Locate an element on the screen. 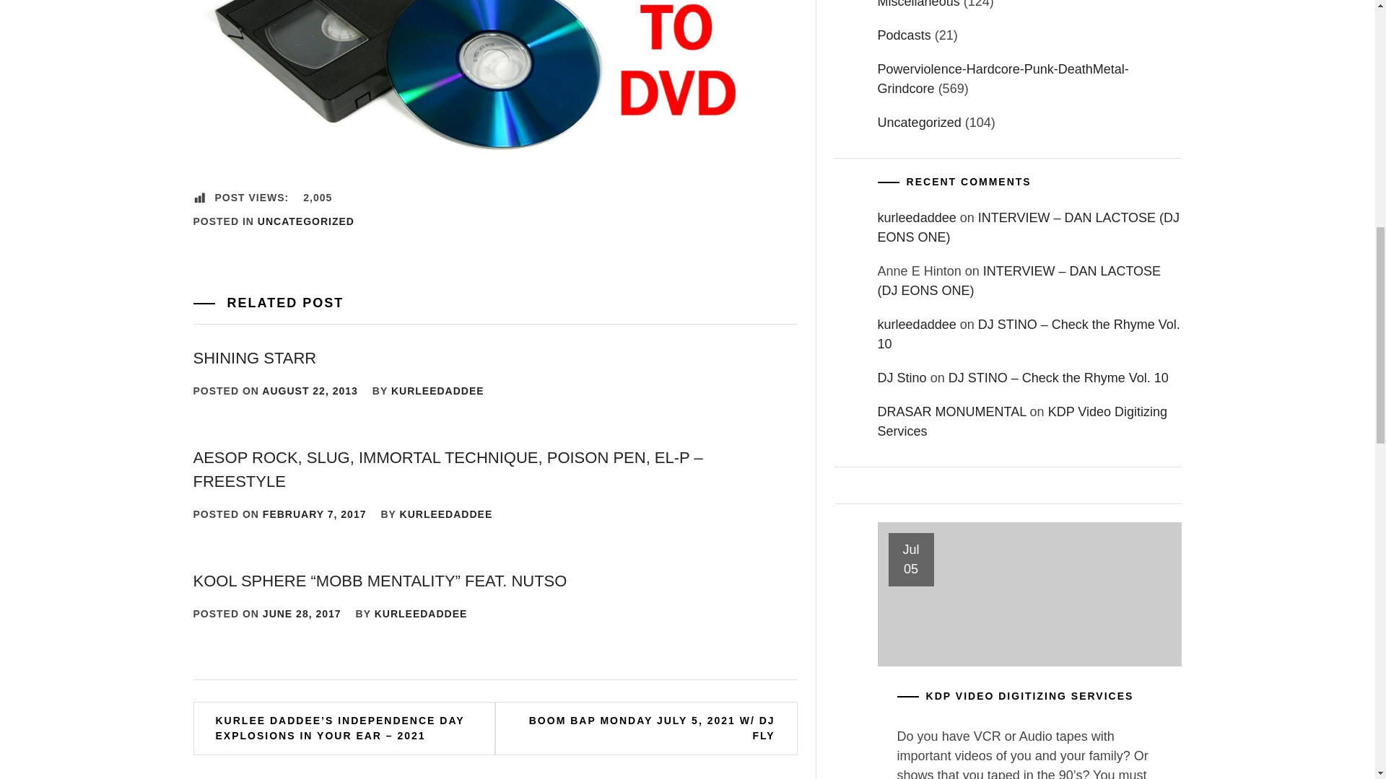  KURLEEDADDEE is located at coordinates (437, 390).